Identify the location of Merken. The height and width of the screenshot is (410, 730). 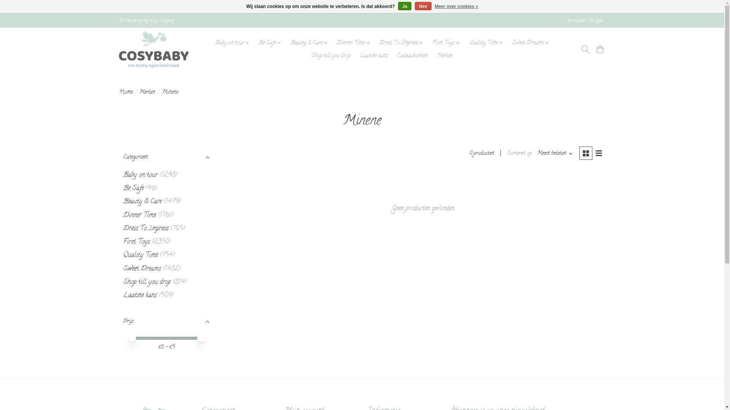
(445, 56).